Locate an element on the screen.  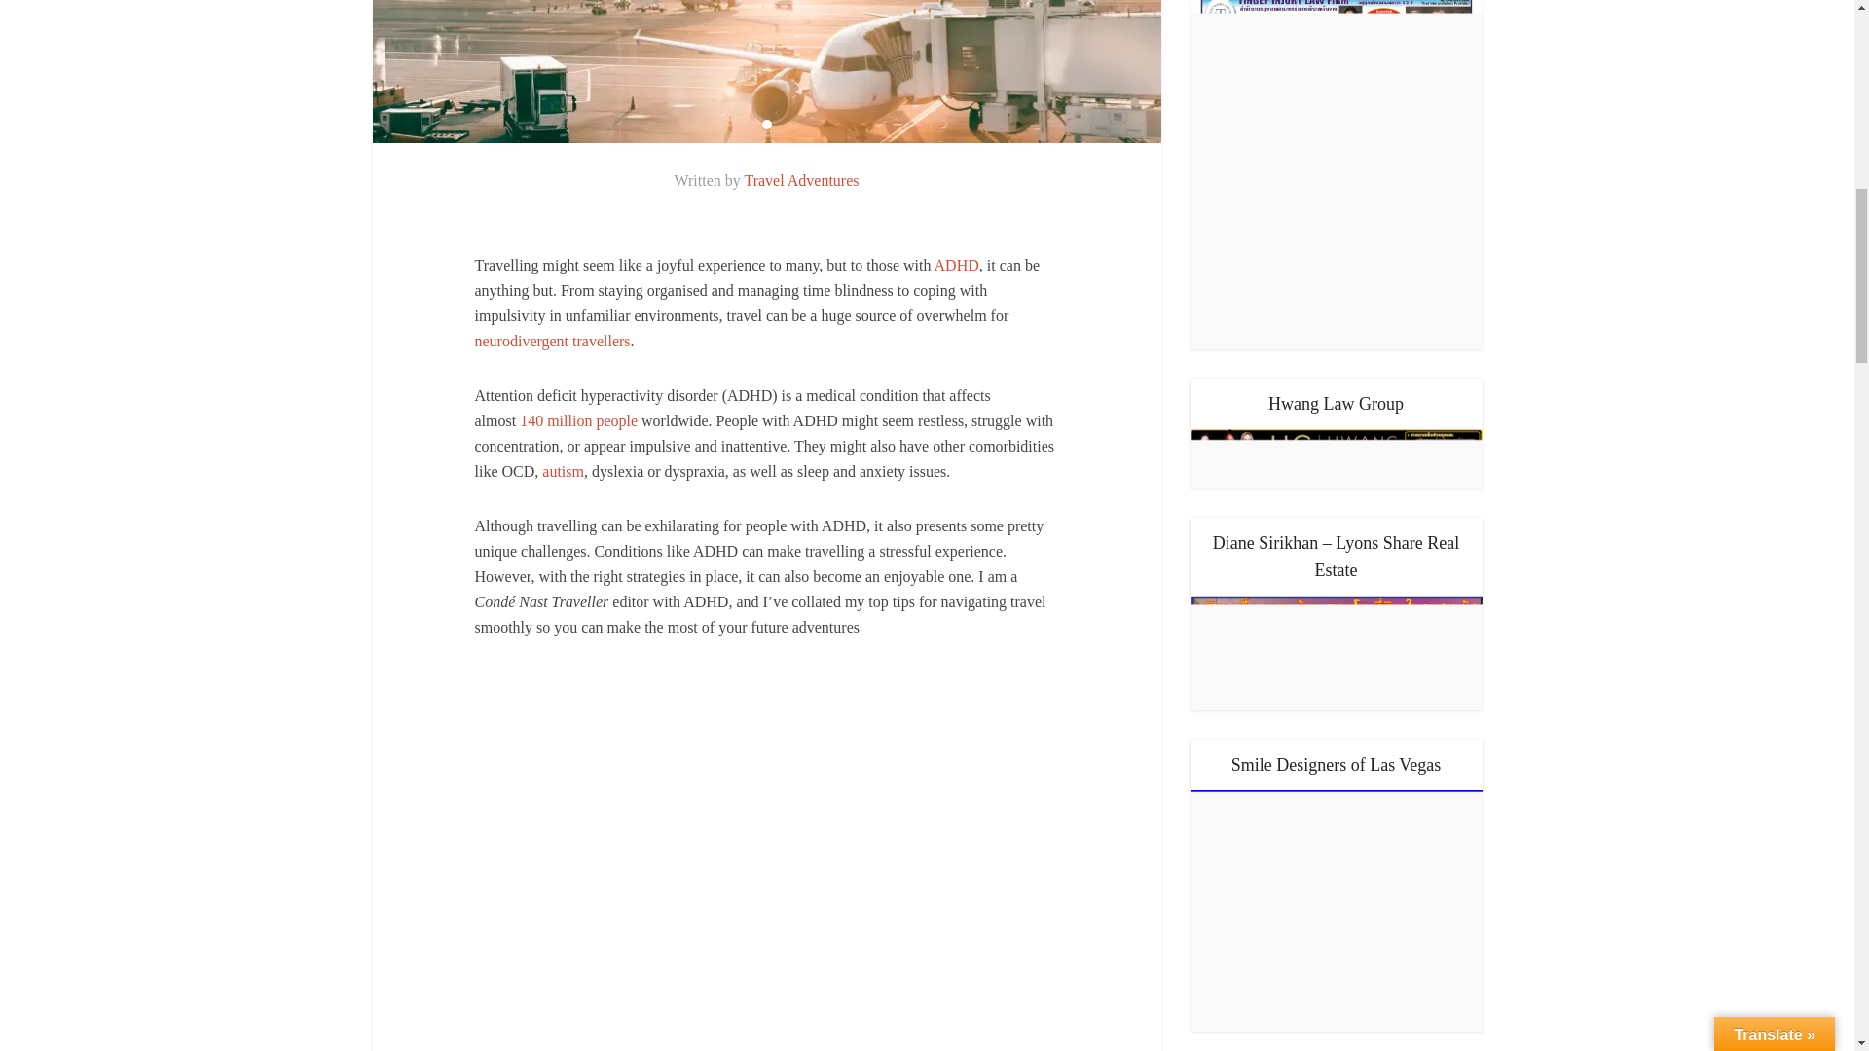
autism is located at coordinates (563, 471).